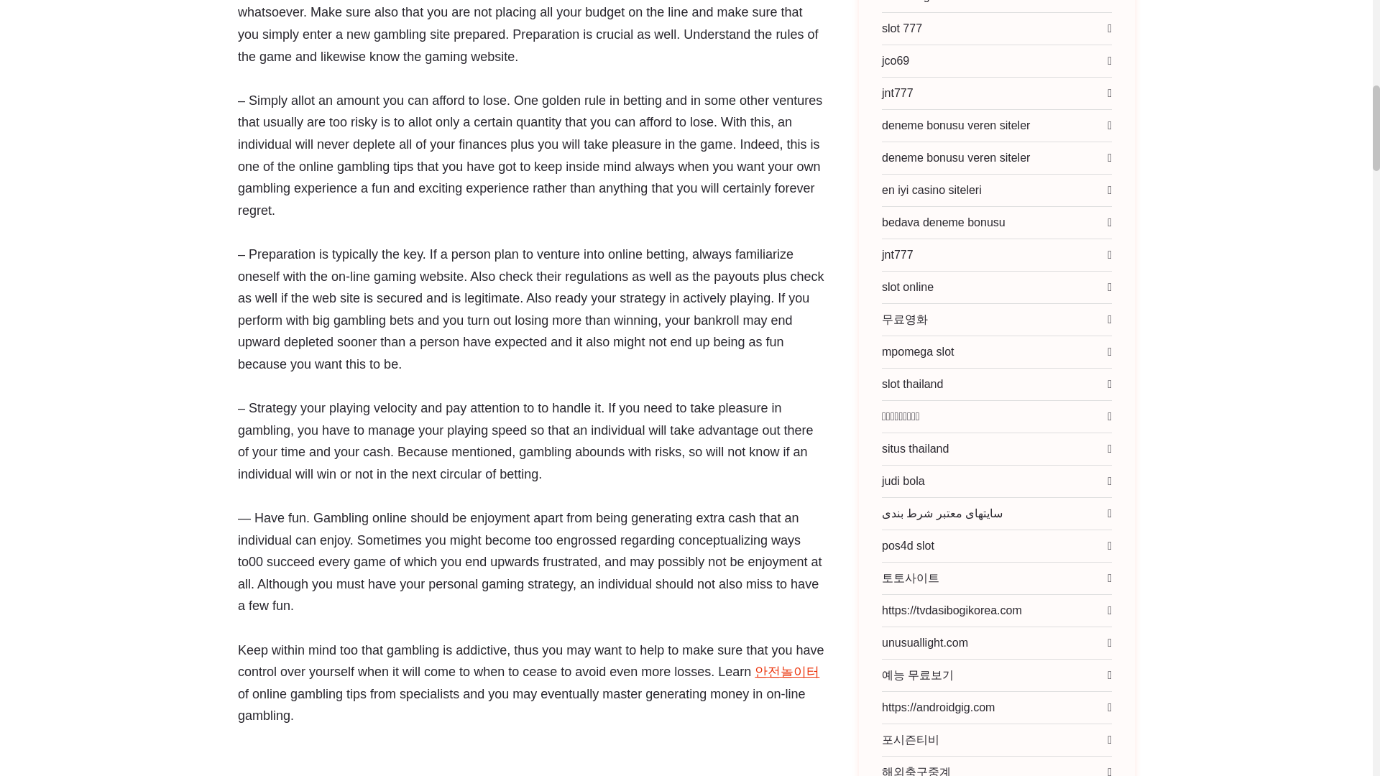  I want to click on jnt777, so click(906, 93).